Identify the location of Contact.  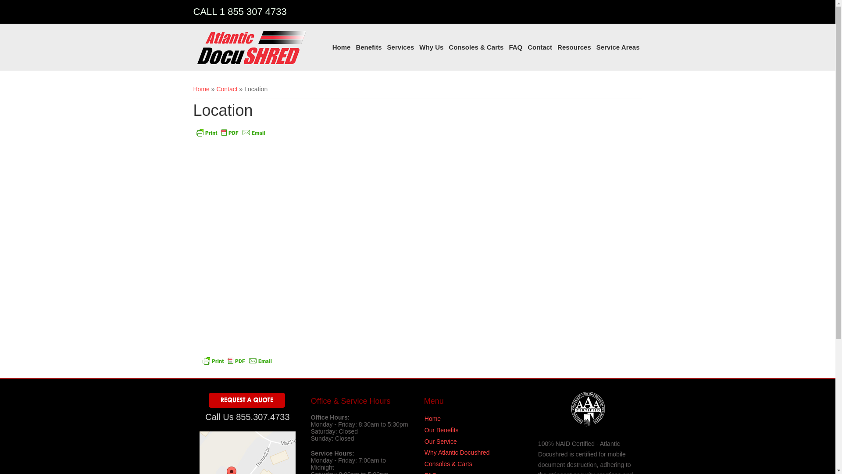
(540, 47).